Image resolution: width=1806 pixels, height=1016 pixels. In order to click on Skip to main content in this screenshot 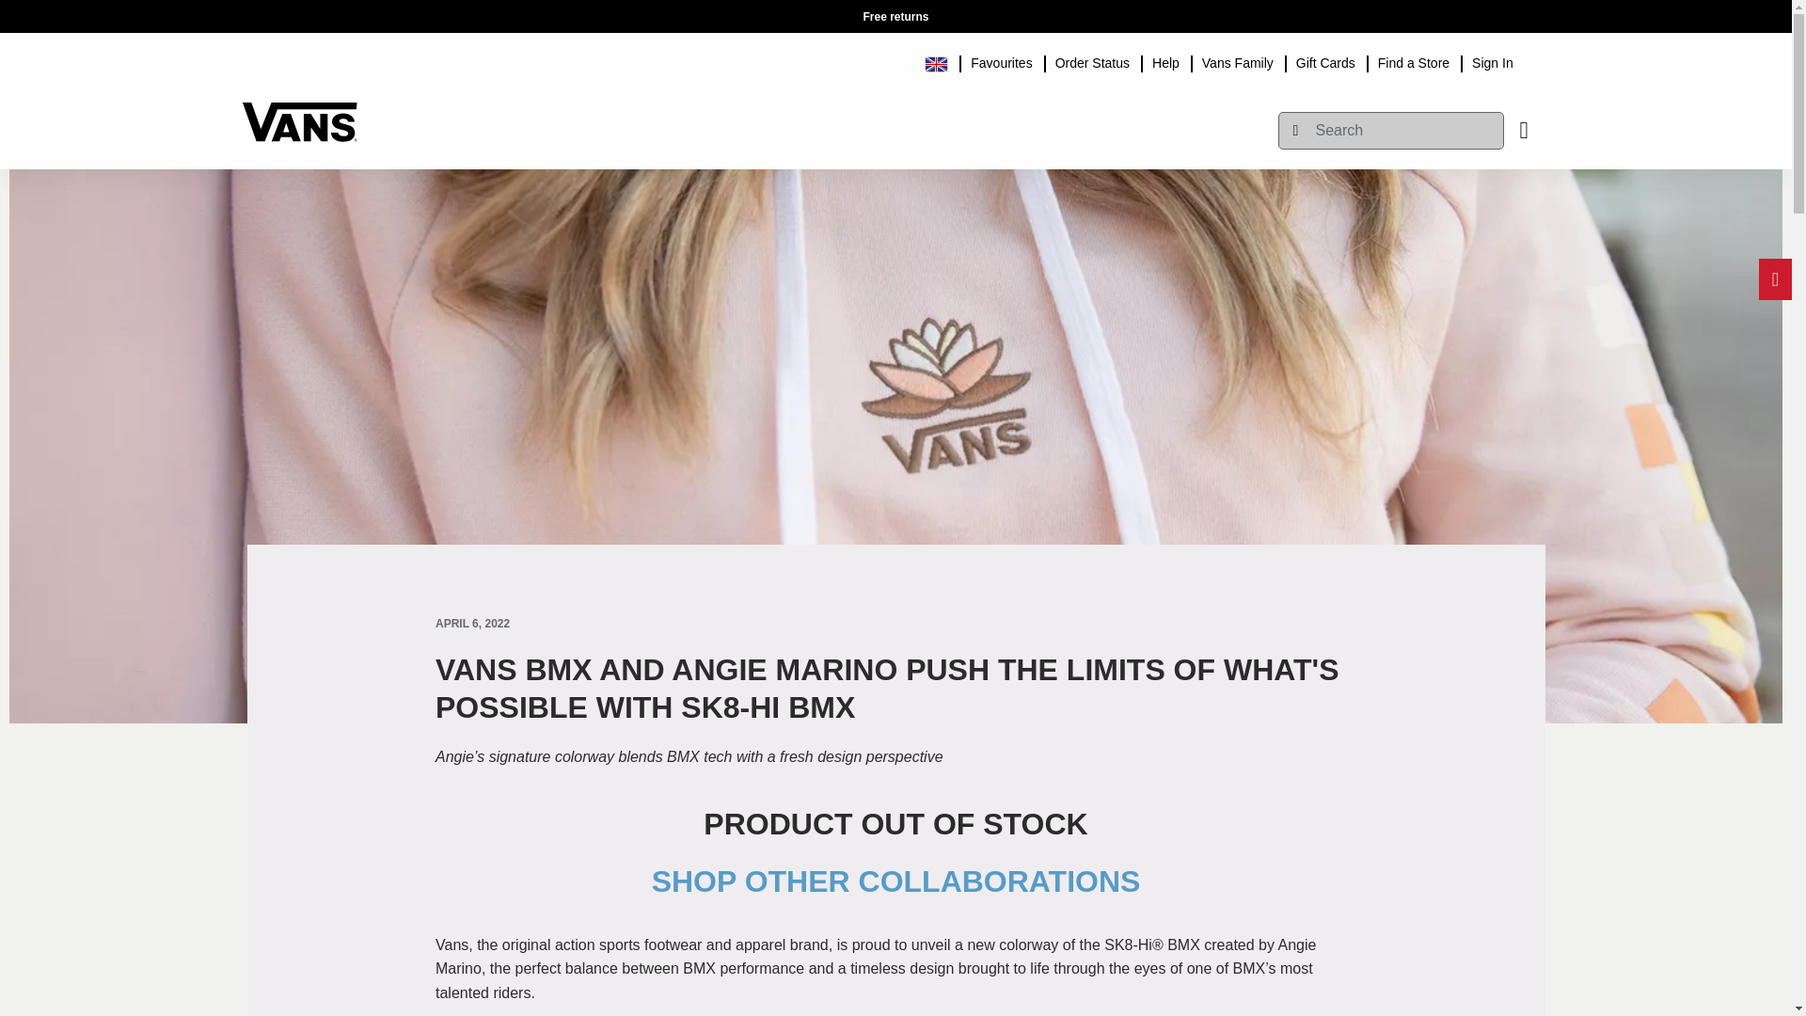, I will do `click(250, 9)`.